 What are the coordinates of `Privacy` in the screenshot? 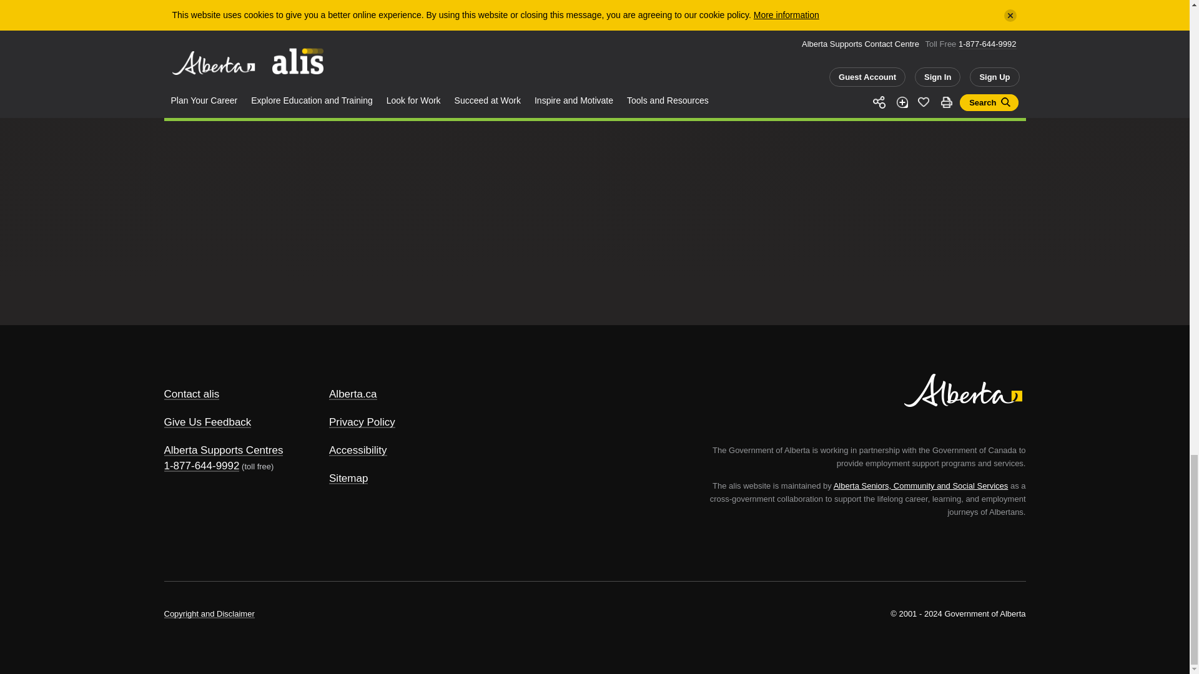 It's located at (362, 422).